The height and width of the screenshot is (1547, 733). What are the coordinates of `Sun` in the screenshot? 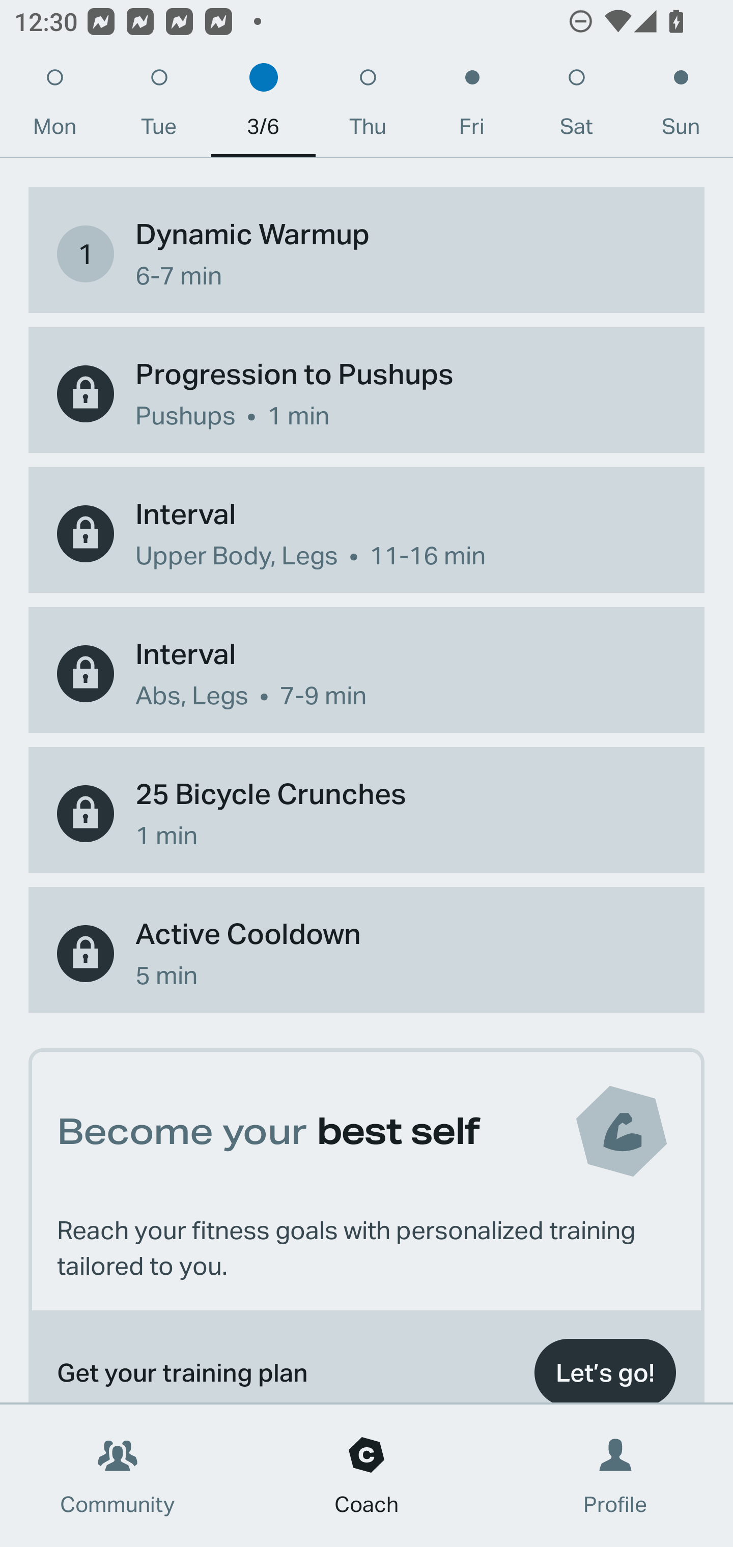 It's located at (681, 107).